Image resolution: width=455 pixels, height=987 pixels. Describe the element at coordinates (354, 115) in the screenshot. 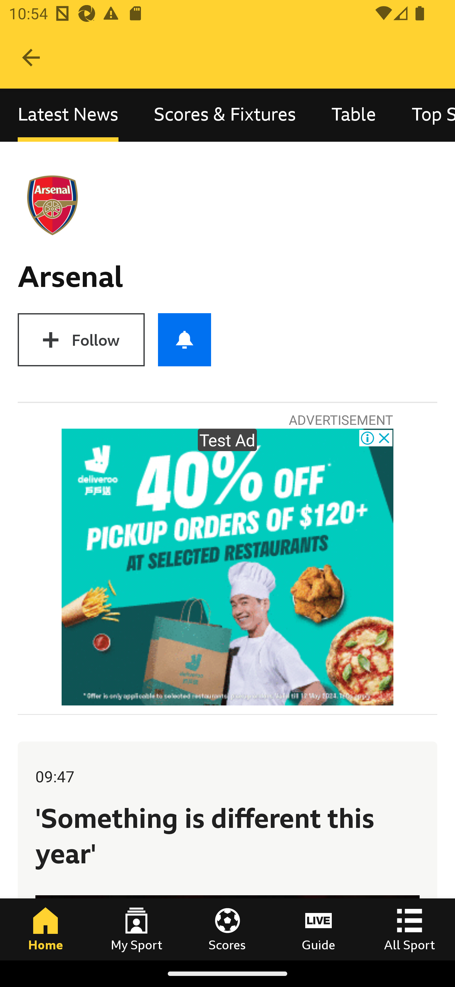

I see `Table` at that location.